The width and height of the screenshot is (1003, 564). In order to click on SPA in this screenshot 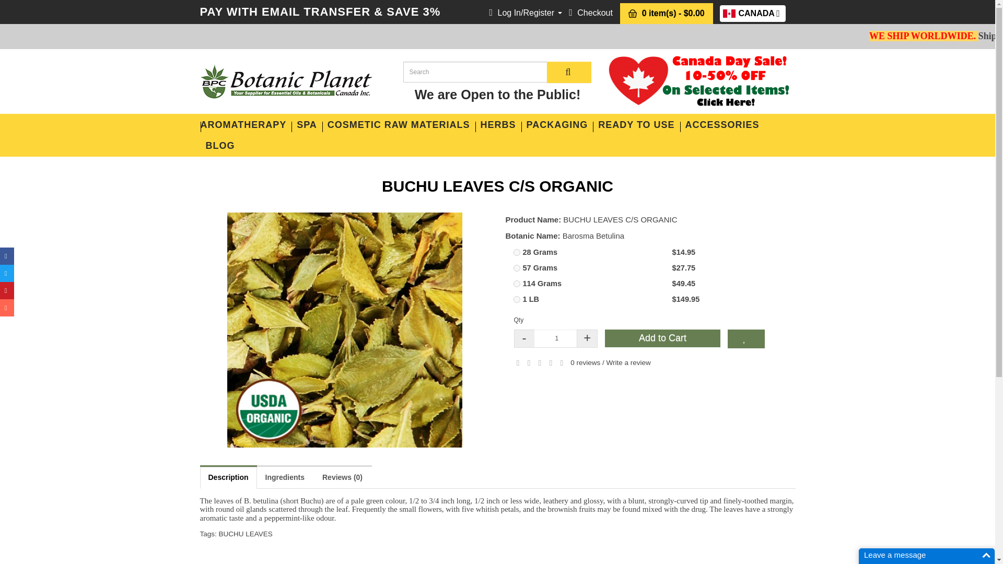, I will do `click(752, 14)`.